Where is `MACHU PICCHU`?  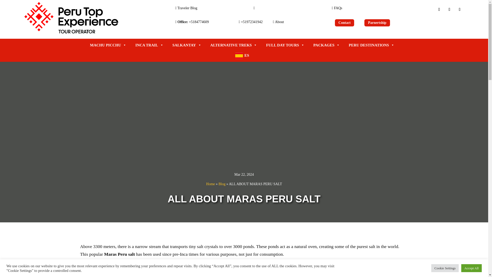
MACHU PICCHU is located at coordinates (108, 45).